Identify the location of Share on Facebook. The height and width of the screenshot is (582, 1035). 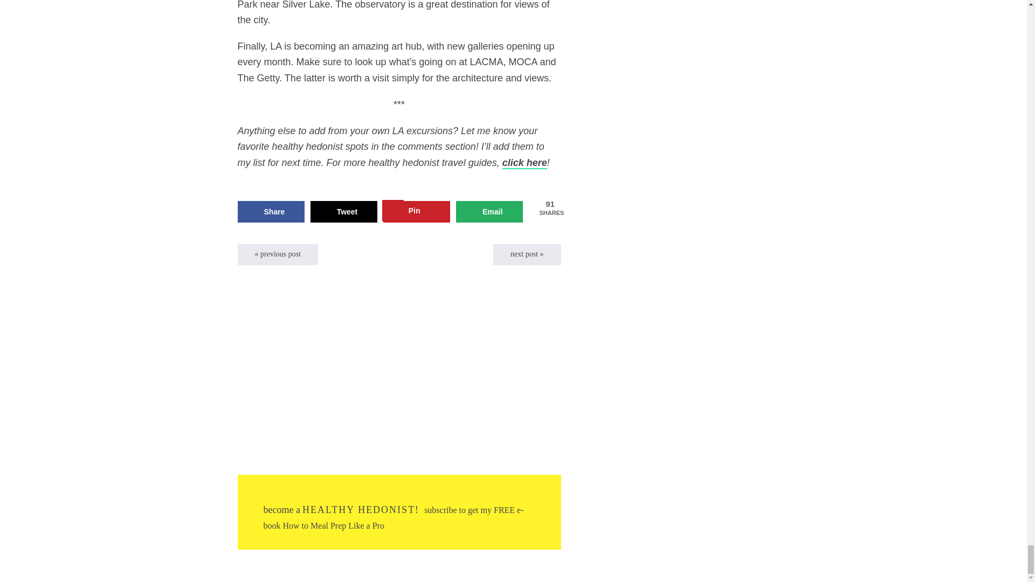
(271, 211).